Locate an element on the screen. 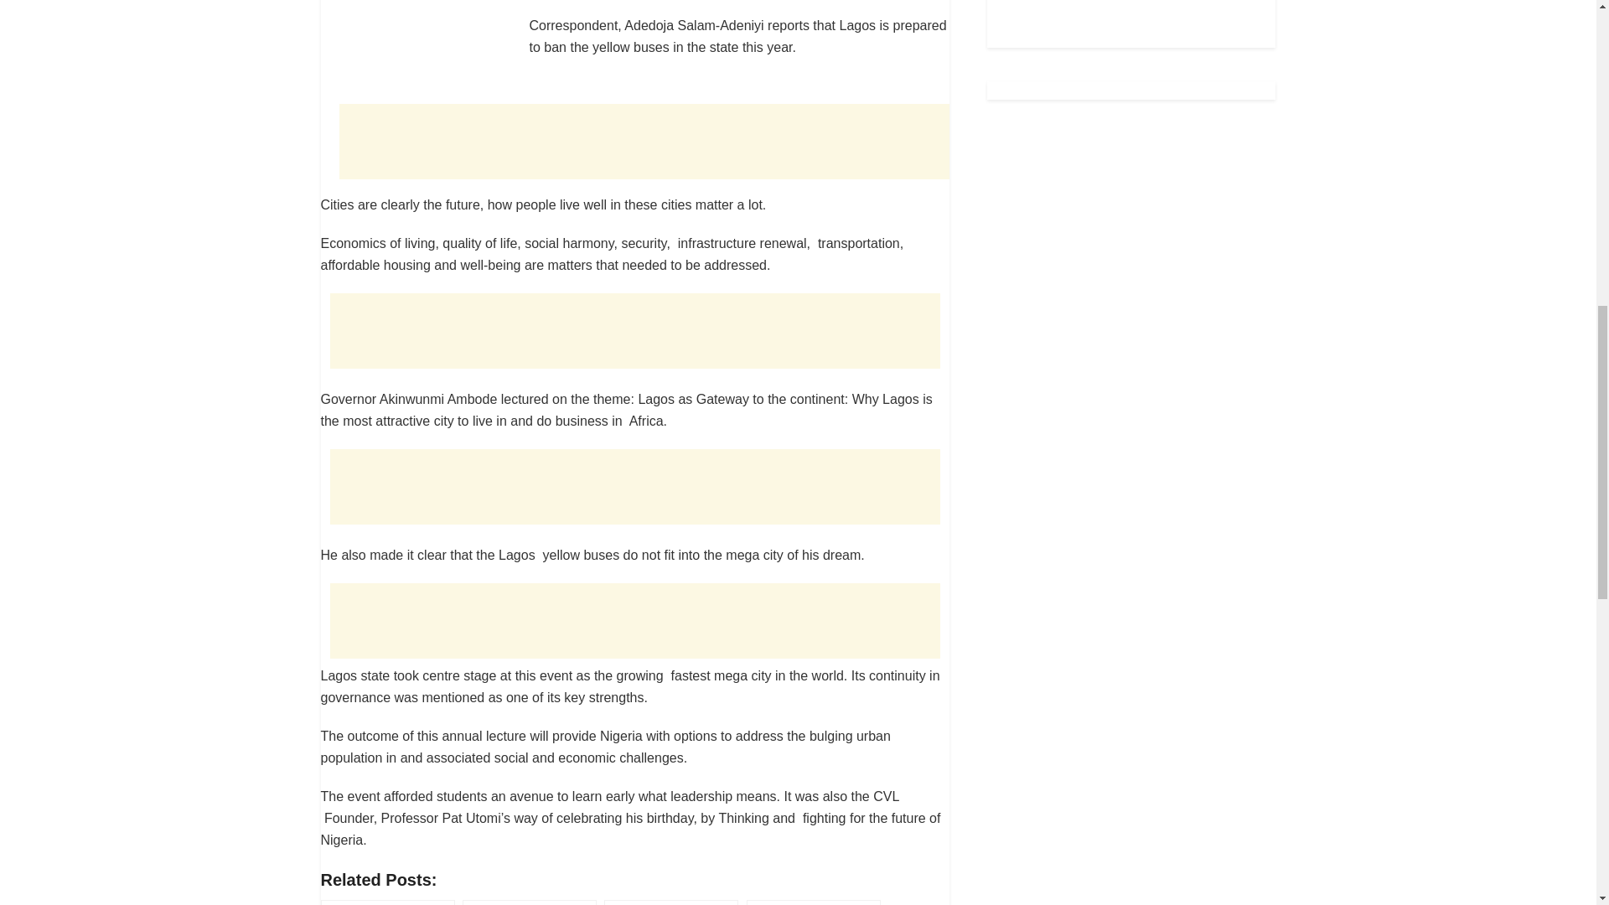  Sokoto saves N1.6bn from removing ghost workers is located at coordinates (671, 902).